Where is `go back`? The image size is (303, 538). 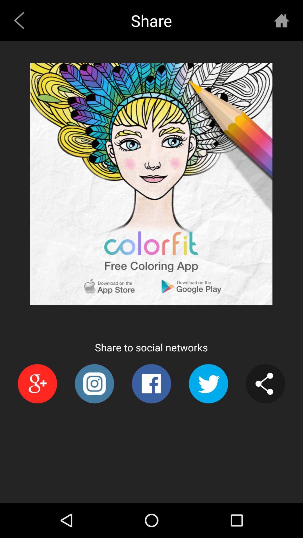
go back is located at coordinates (21, 20).